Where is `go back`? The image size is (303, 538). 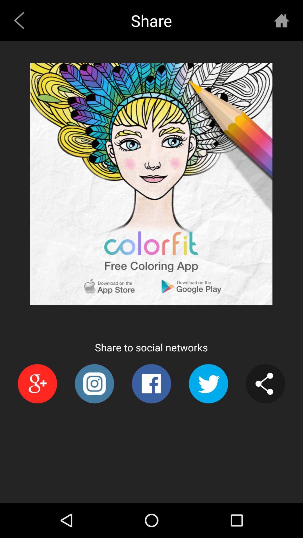
go back is located at coordinates (21, 20).